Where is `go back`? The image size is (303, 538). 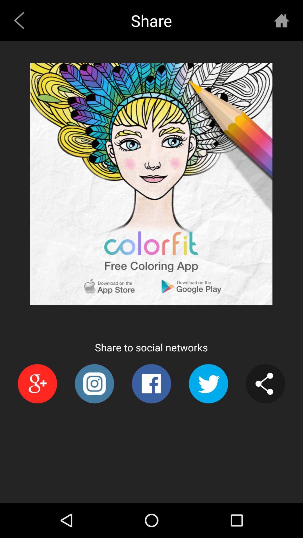
go back is located at coordinates (21, 20).